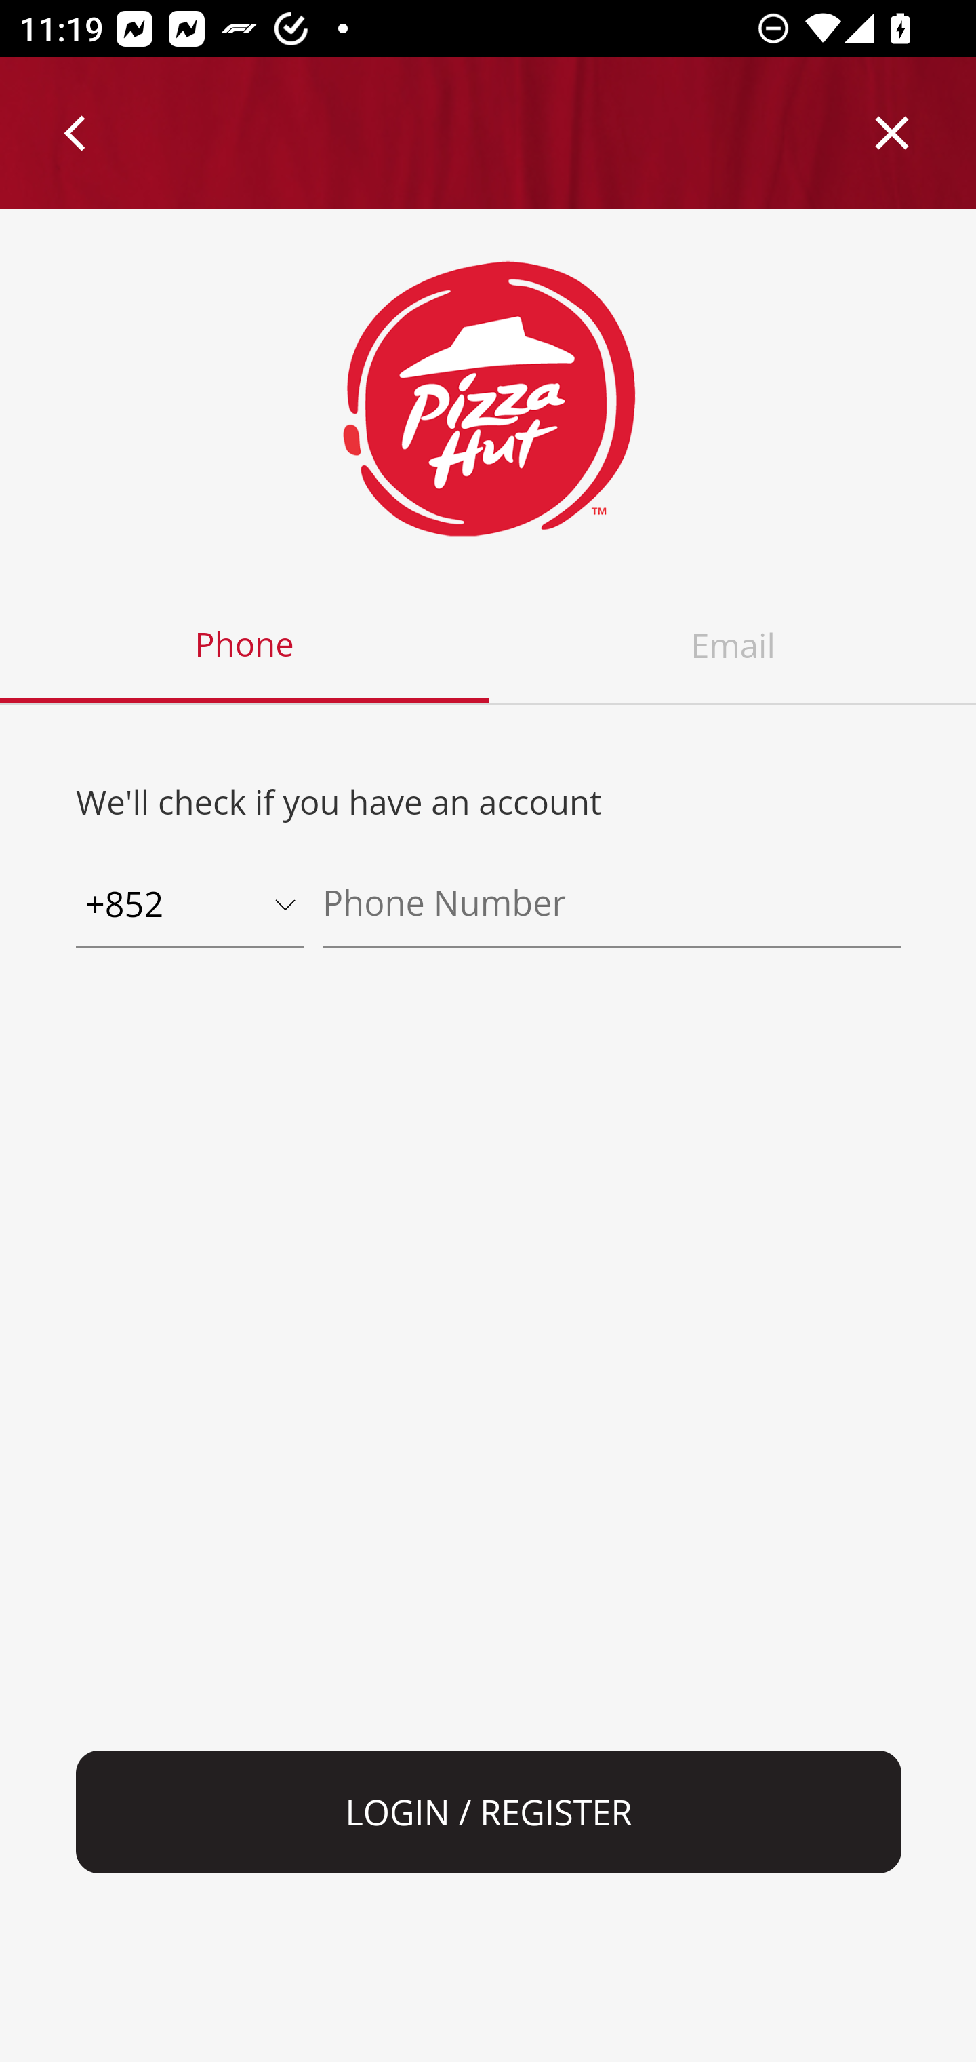  What do you see at coordinates (245, 646) in the screenshot?
I see `Phone` at bounding box center [245, 646].